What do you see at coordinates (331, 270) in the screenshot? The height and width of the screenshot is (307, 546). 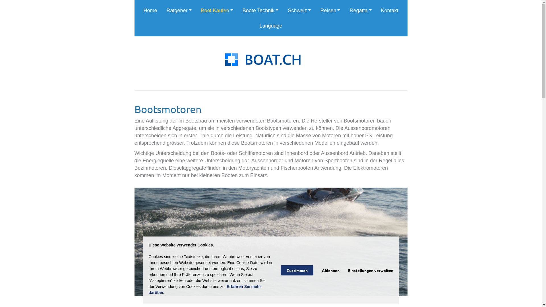 I see `Ablehnen` at bounding box center [331, 270].